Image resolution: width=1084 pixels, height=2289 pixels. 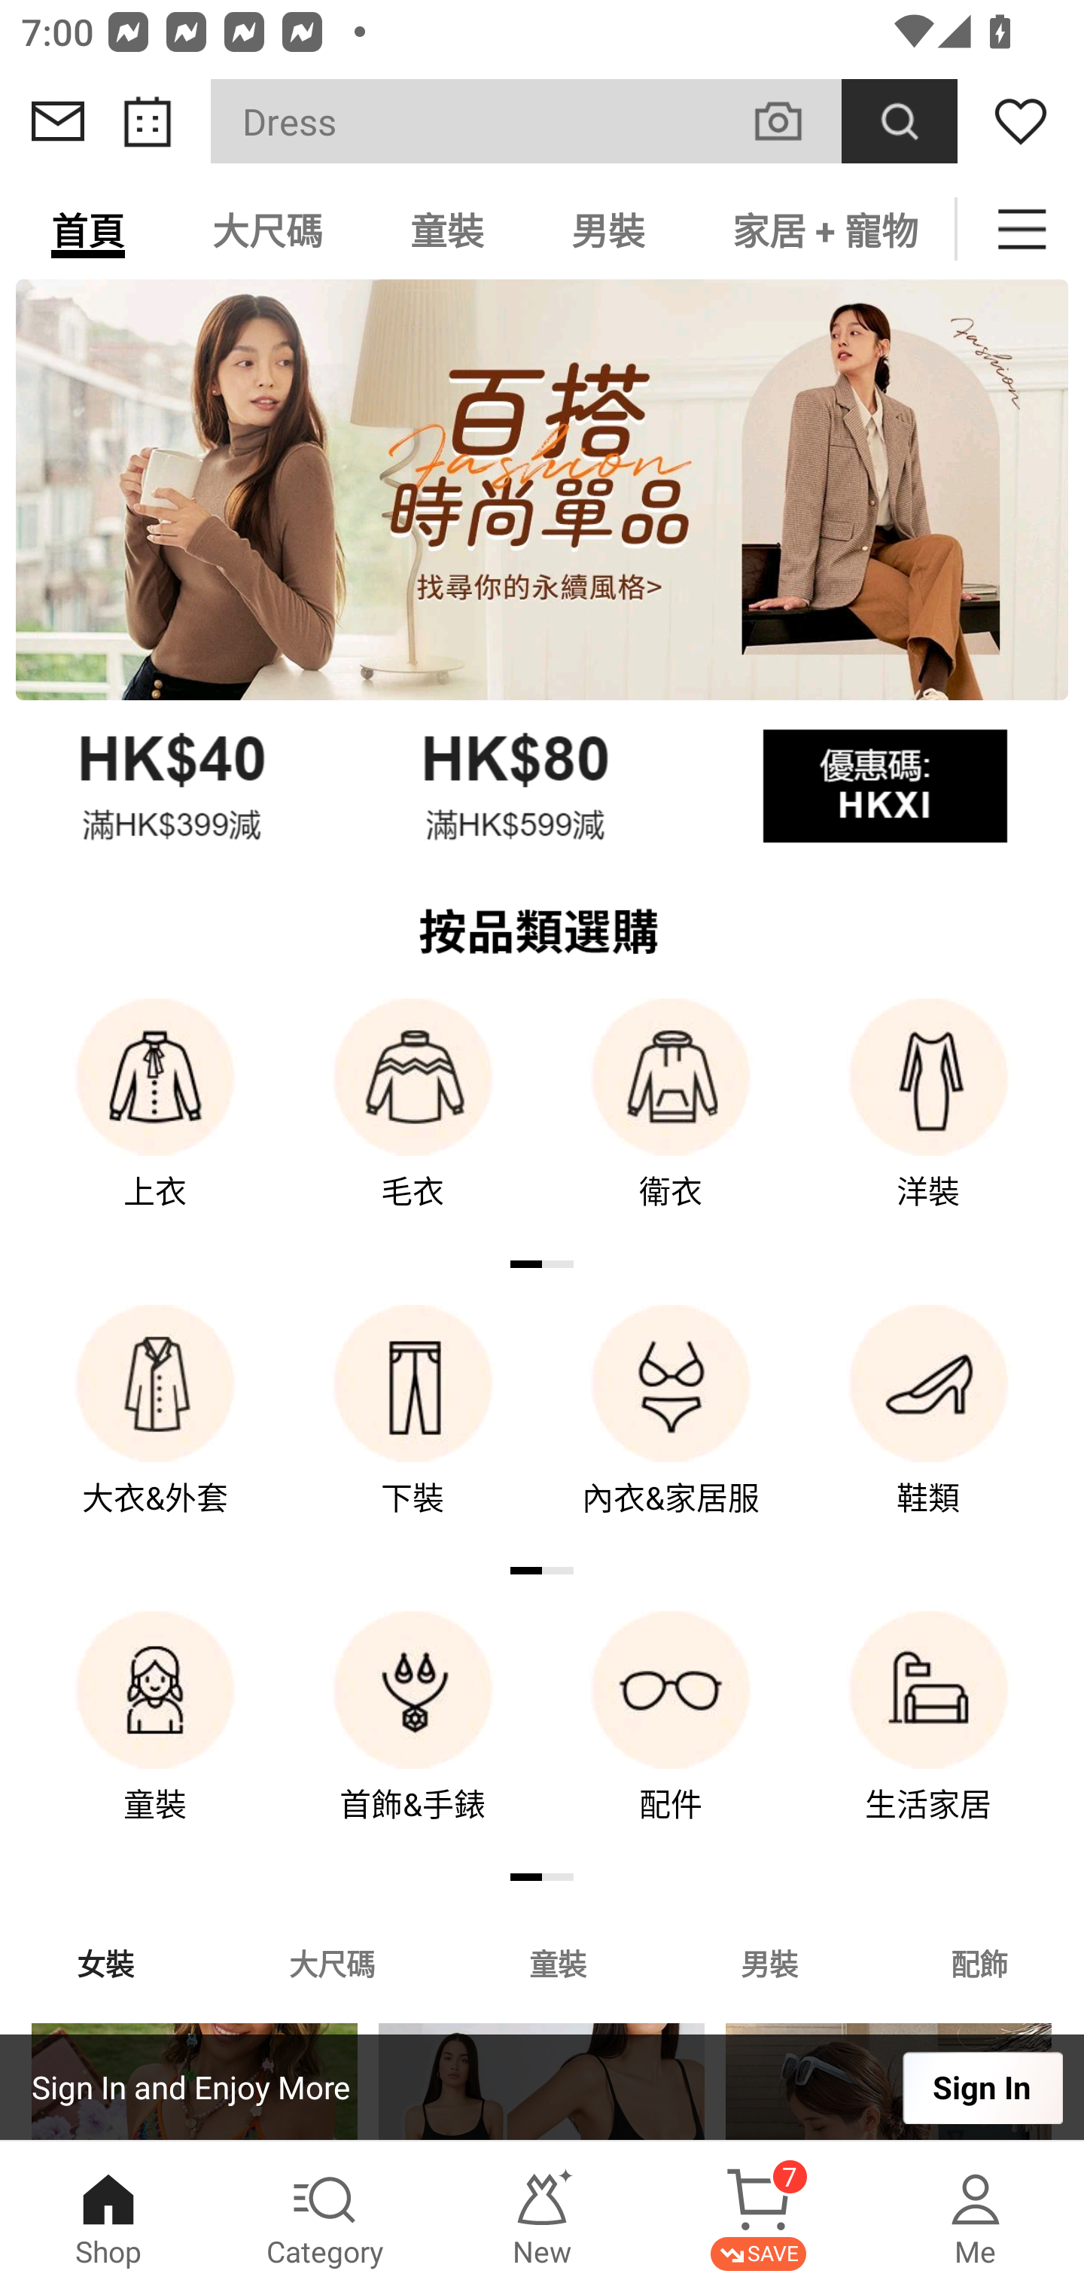 I want to click on VISUAL SEARCH, so click(x=793, y=120).